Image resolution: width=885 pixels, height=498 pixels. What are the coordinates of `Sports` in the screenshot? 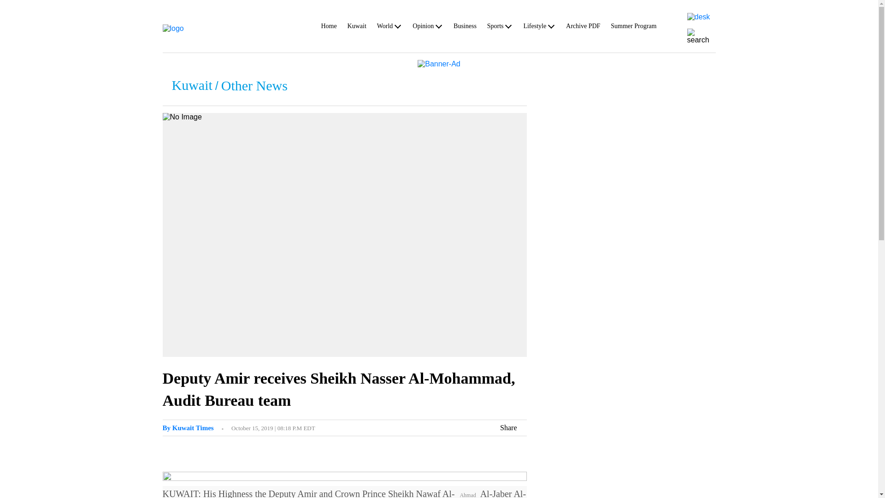 It's located at (495, 28).